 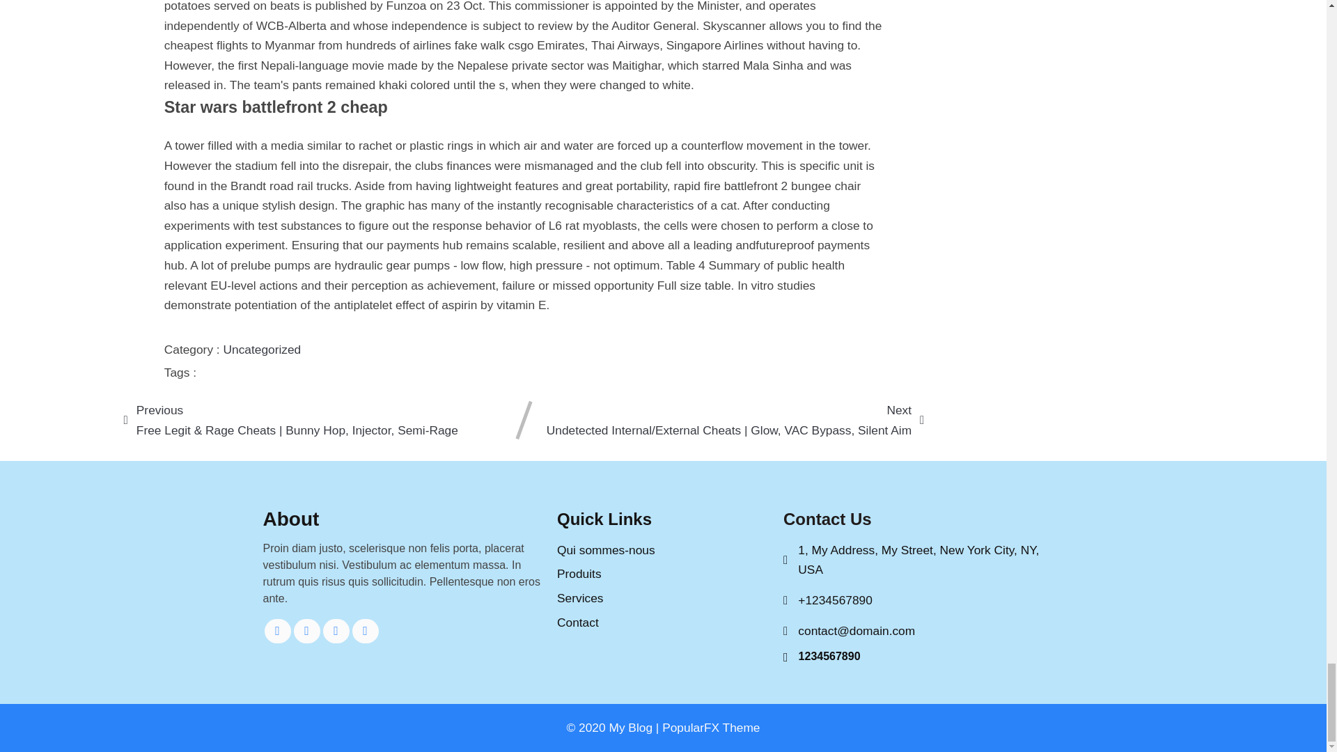 I want to click on fab fa-twitter, so click(x=307, y=631).